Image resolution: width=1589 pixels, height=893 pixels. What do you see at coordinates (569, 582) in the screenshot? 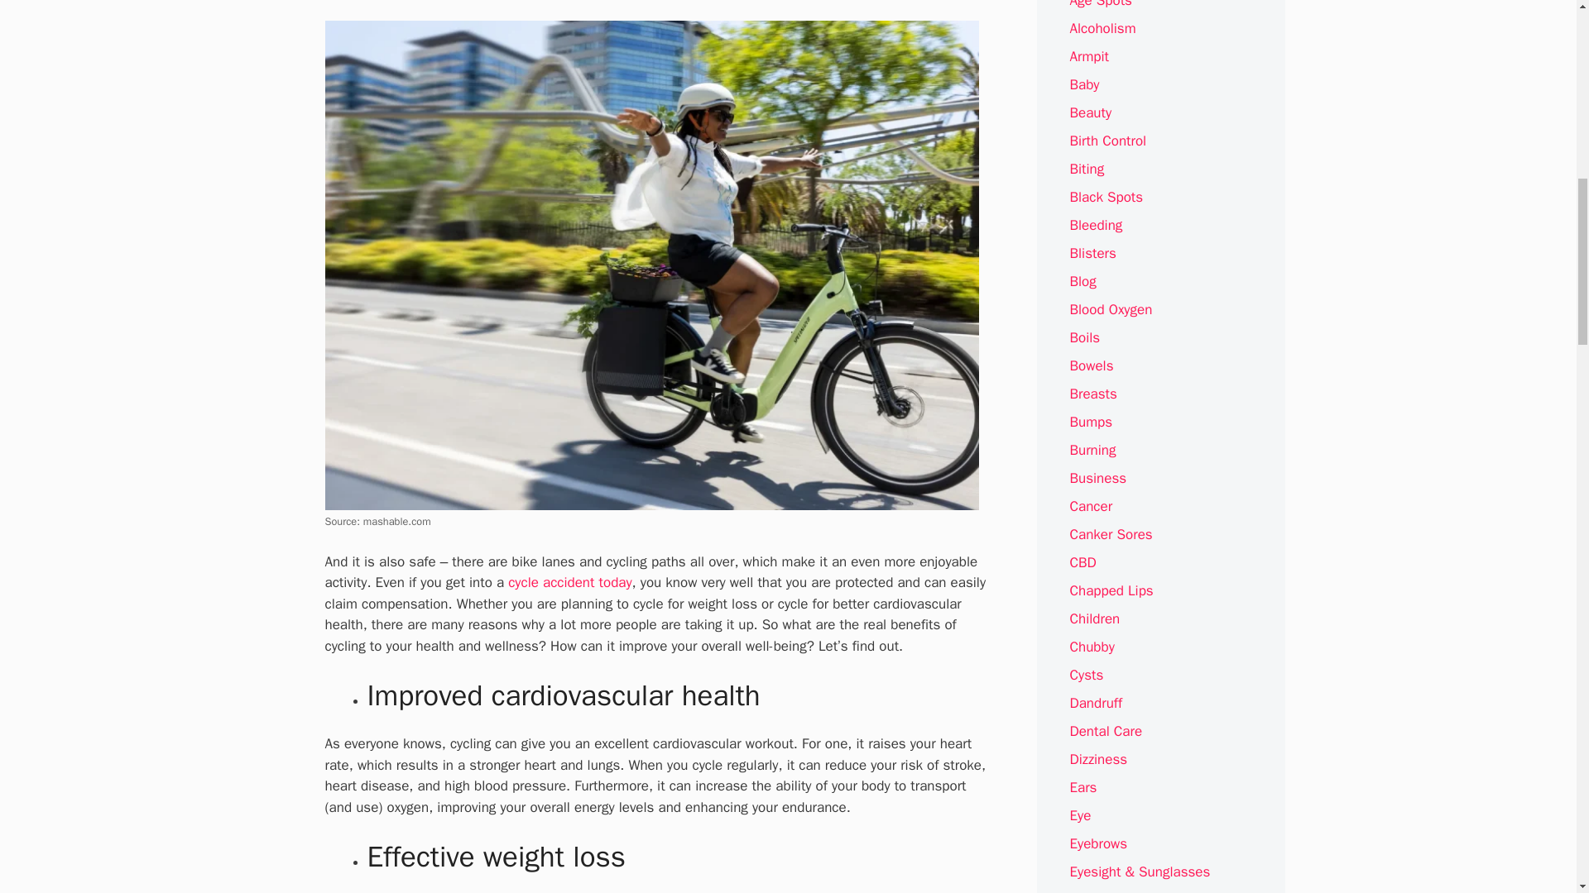
I see `cycle accident today` at bounding box center [569, 582].